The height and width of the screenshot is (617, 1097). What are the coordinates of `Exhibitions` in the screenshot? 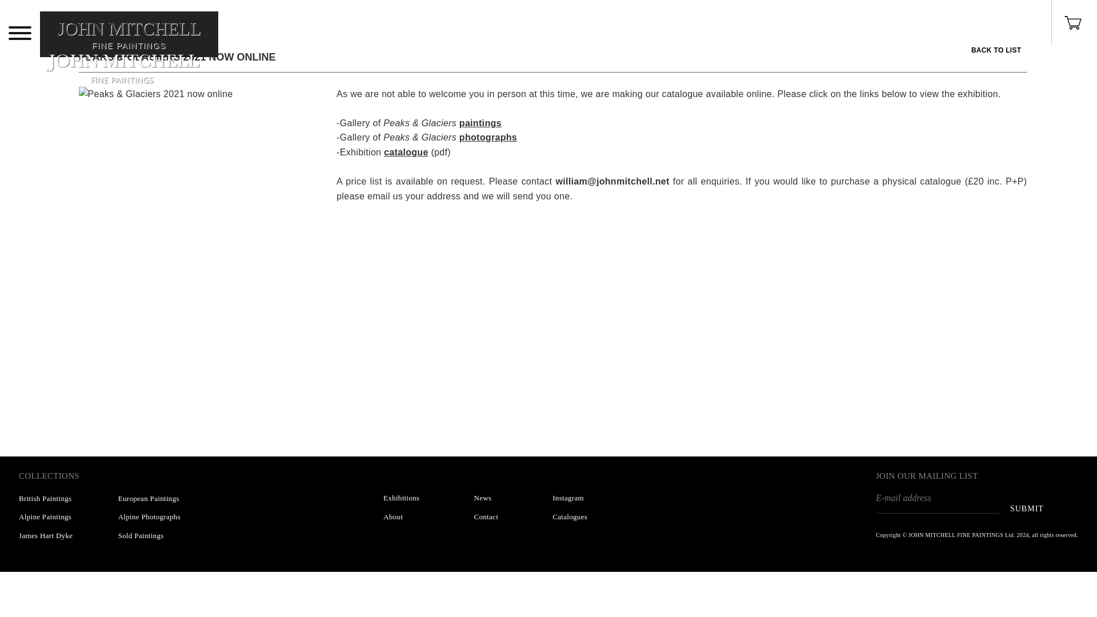 It's located at (129, 53).